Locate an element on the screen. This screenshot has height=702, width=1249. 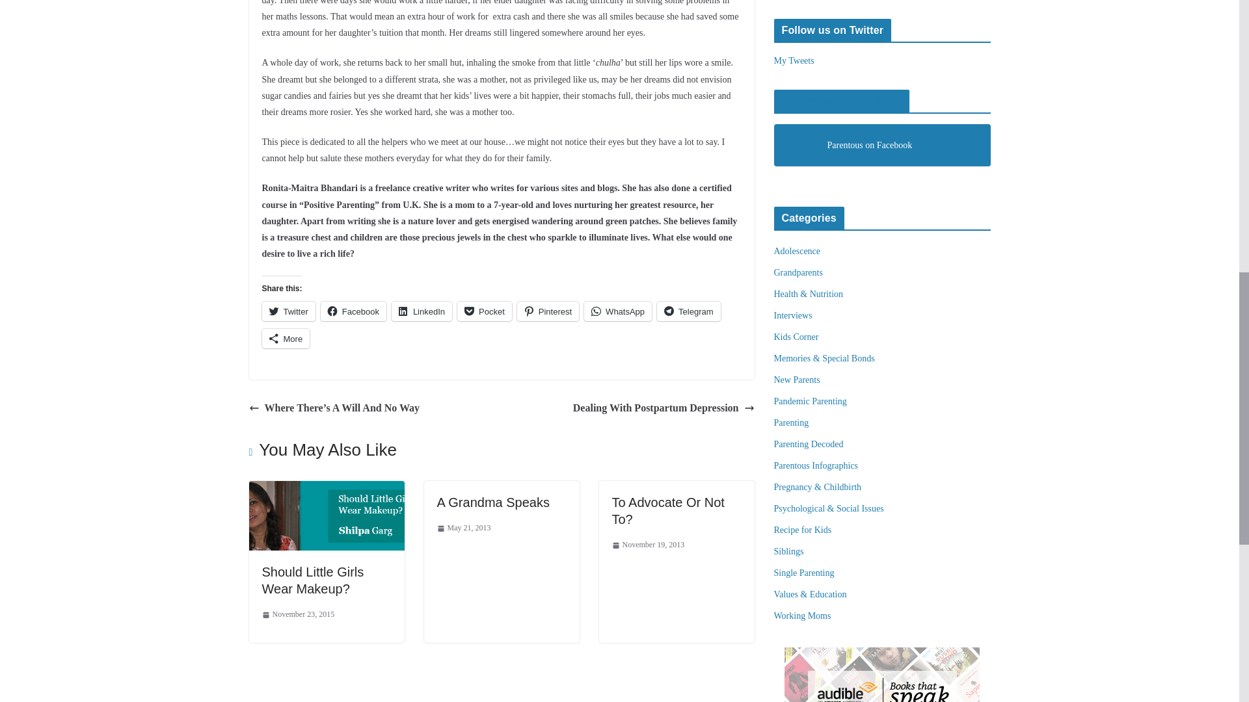
Twitter is located at coordinates (288, 311).